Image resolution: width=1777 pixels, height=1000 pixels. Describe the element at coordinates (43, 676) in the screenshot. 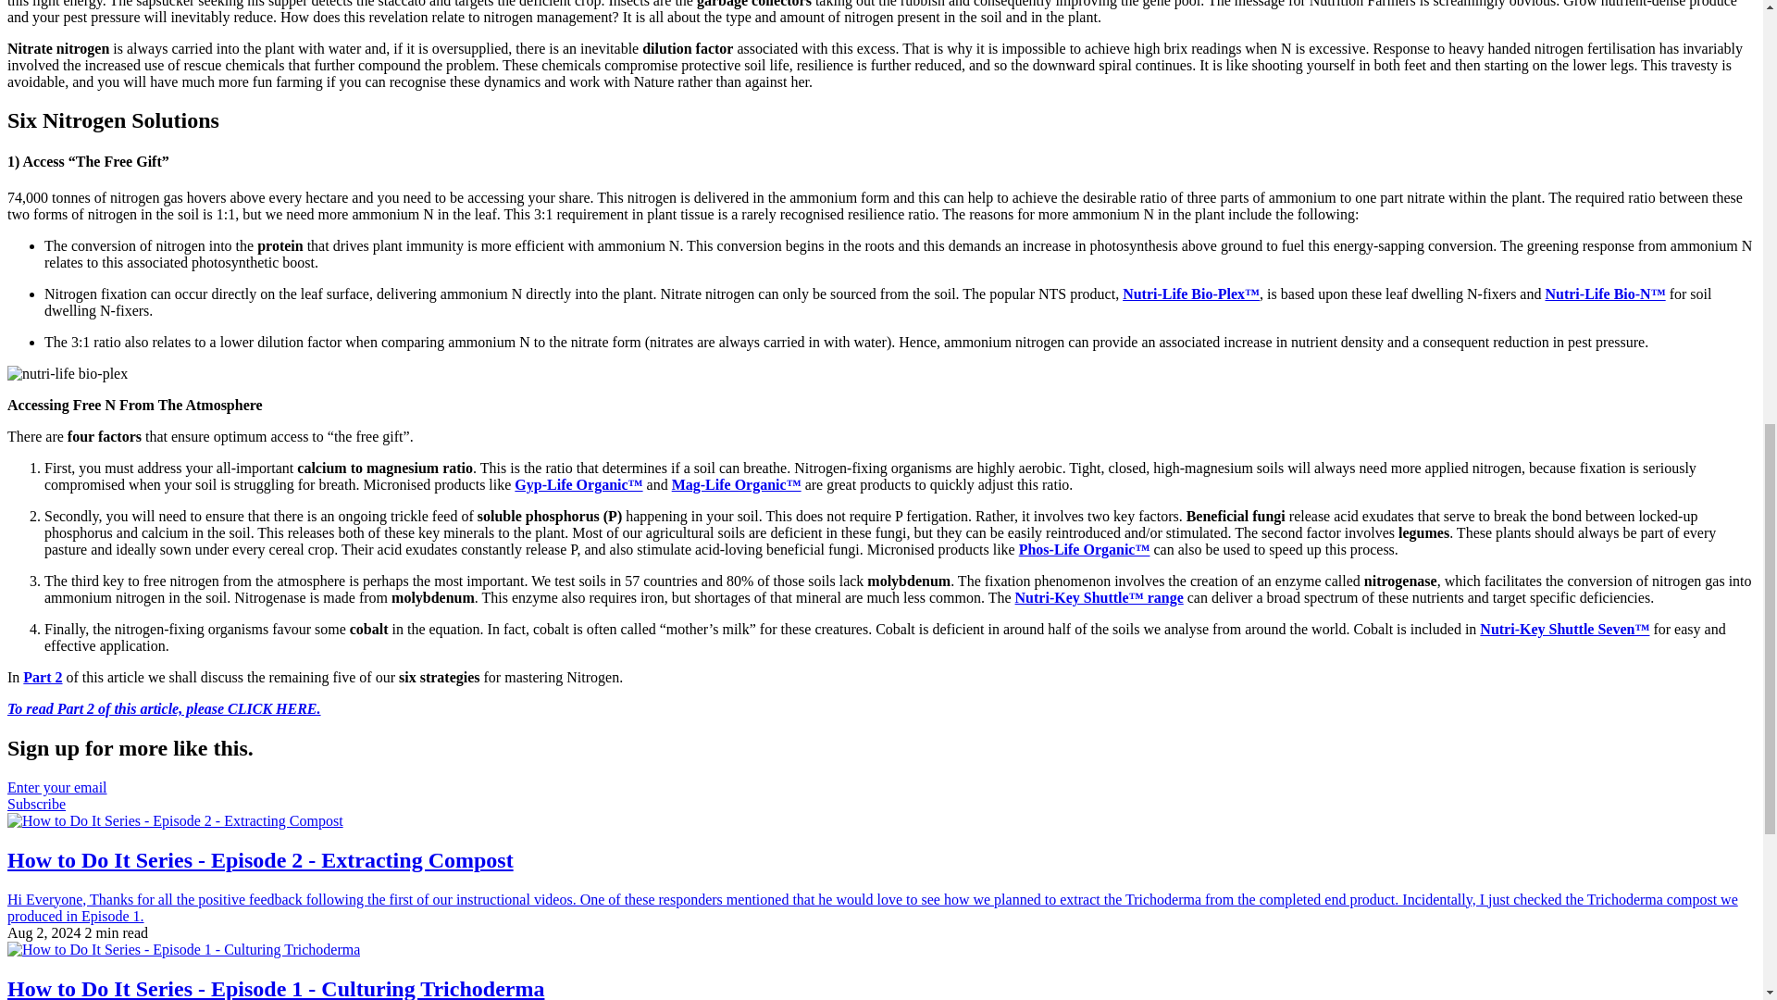

I see `Part 2` at that location.